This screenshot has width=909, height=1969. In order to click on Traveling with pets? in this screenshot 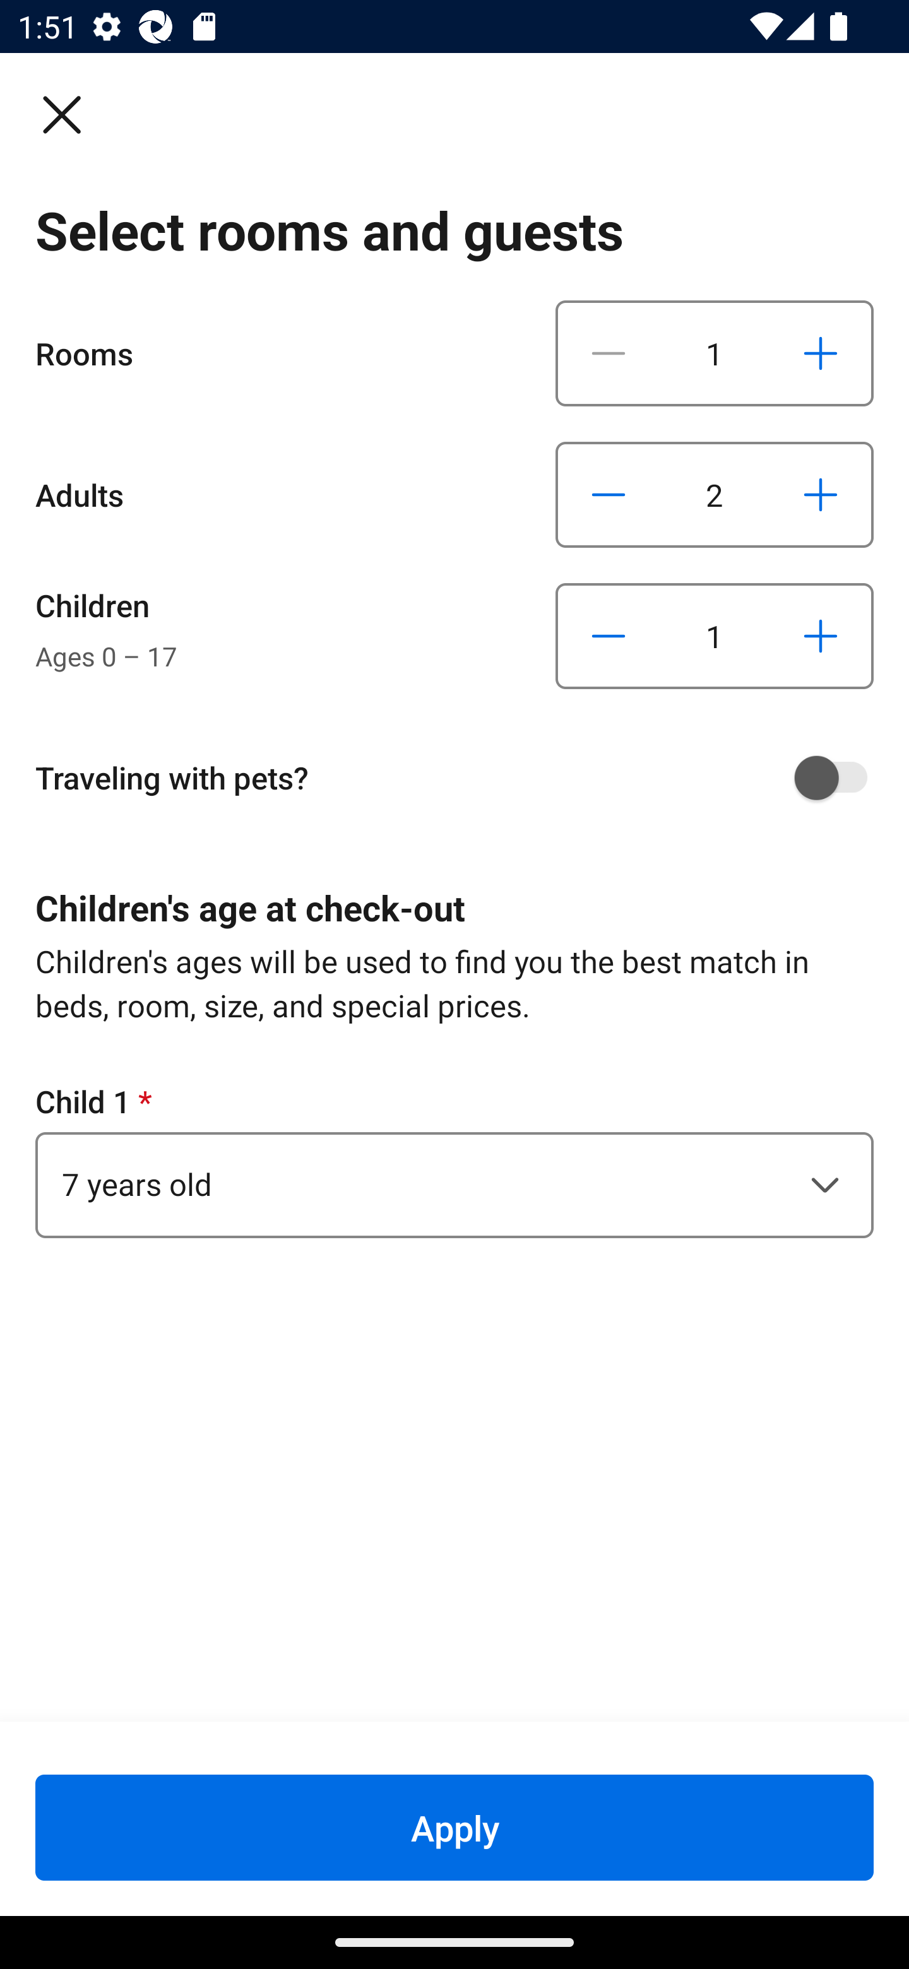, I will do `click(463, 778)`.